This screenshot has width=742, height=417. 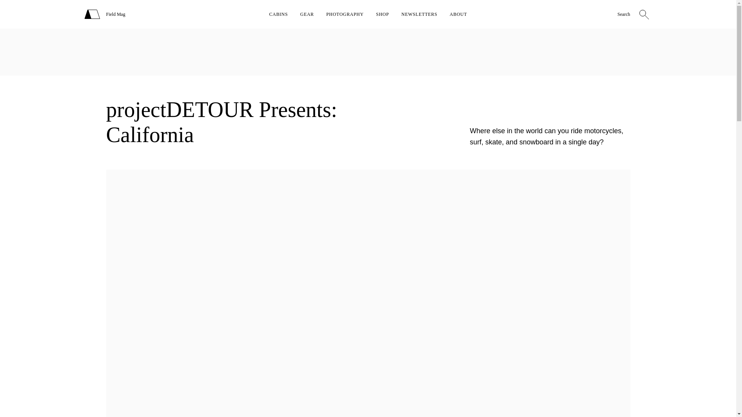 What do you see at coordinates (116, 14) in the screenshot?
I see `Field Mag` at bounding box center [116, 14].